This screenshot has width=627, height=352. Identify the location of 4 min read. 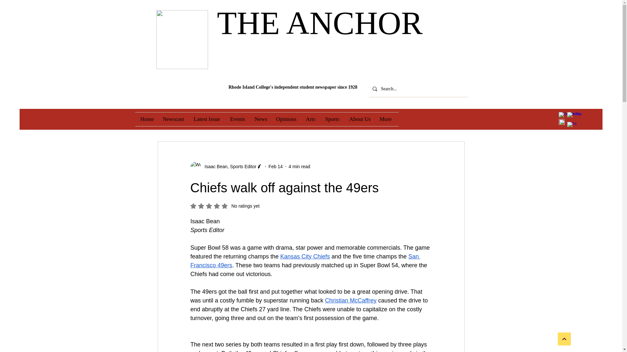
(299, 166).